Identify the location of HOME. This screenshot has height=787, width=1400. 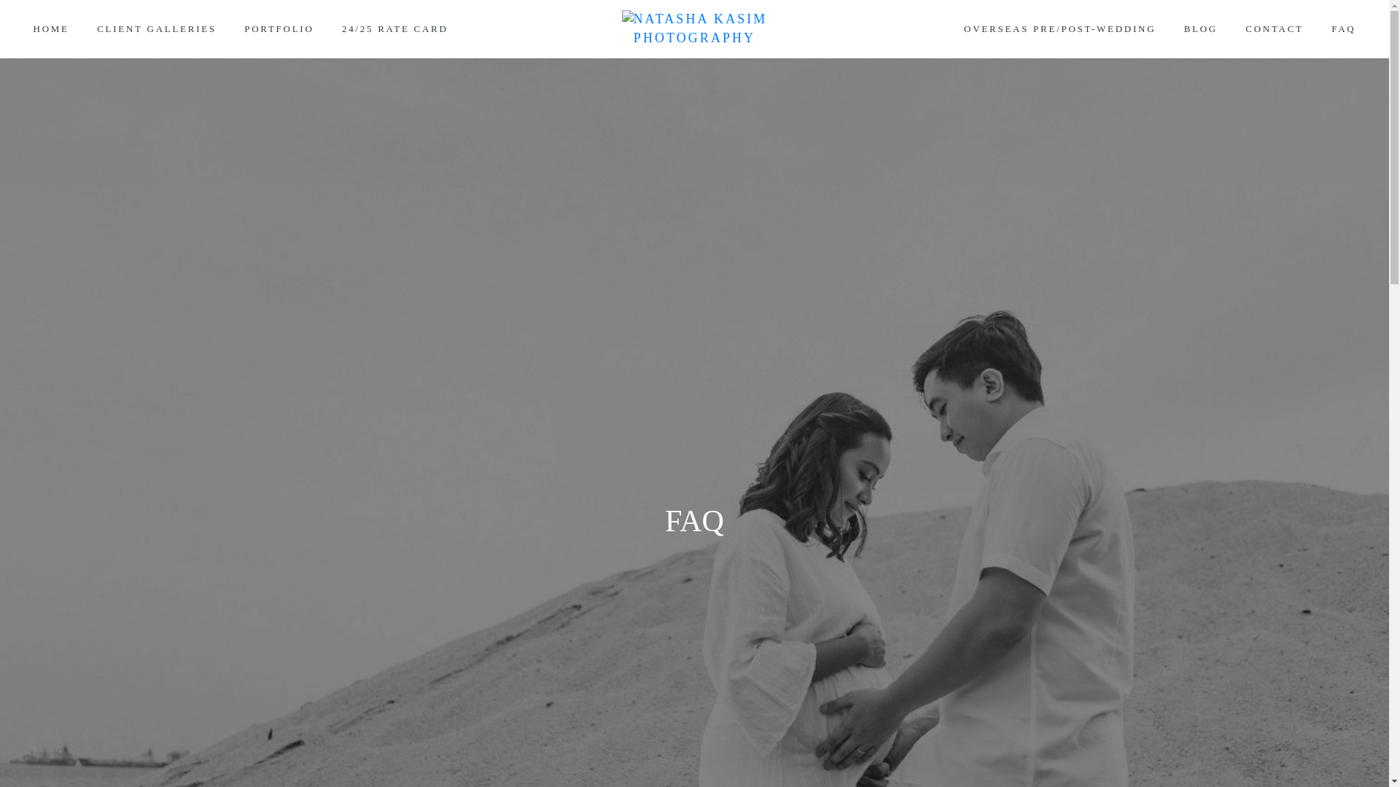
(51, 29).